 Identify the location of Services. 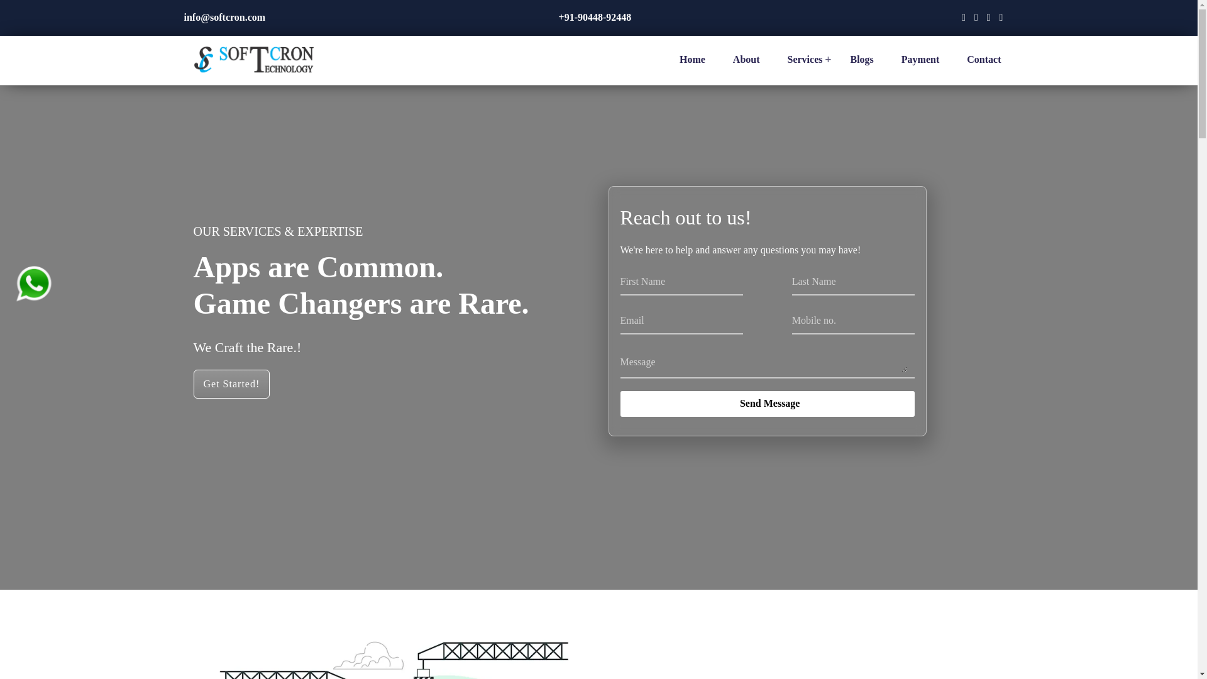
(805, 65).